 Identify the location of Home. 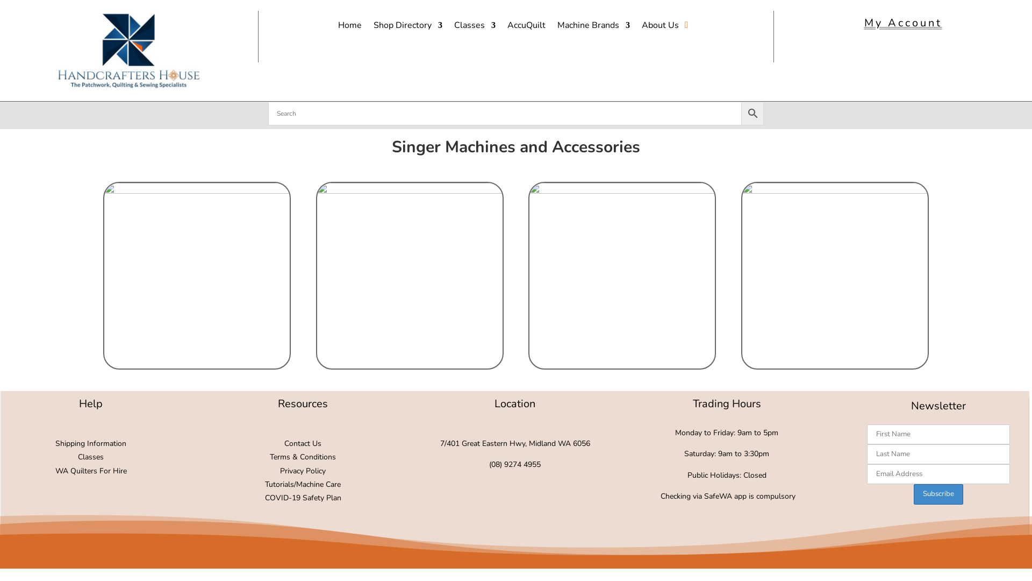
(350, 27).